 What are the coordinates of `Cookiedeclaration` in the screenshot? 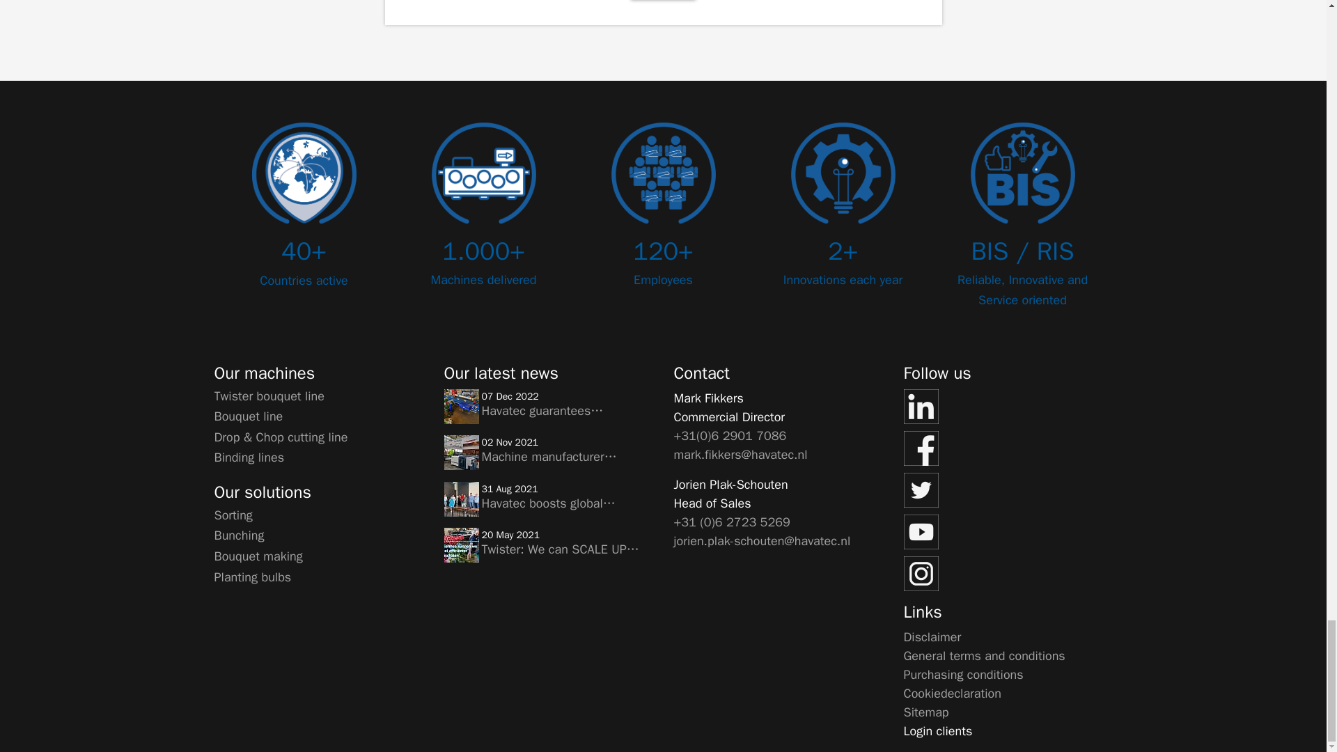 It's located at (953, 692).